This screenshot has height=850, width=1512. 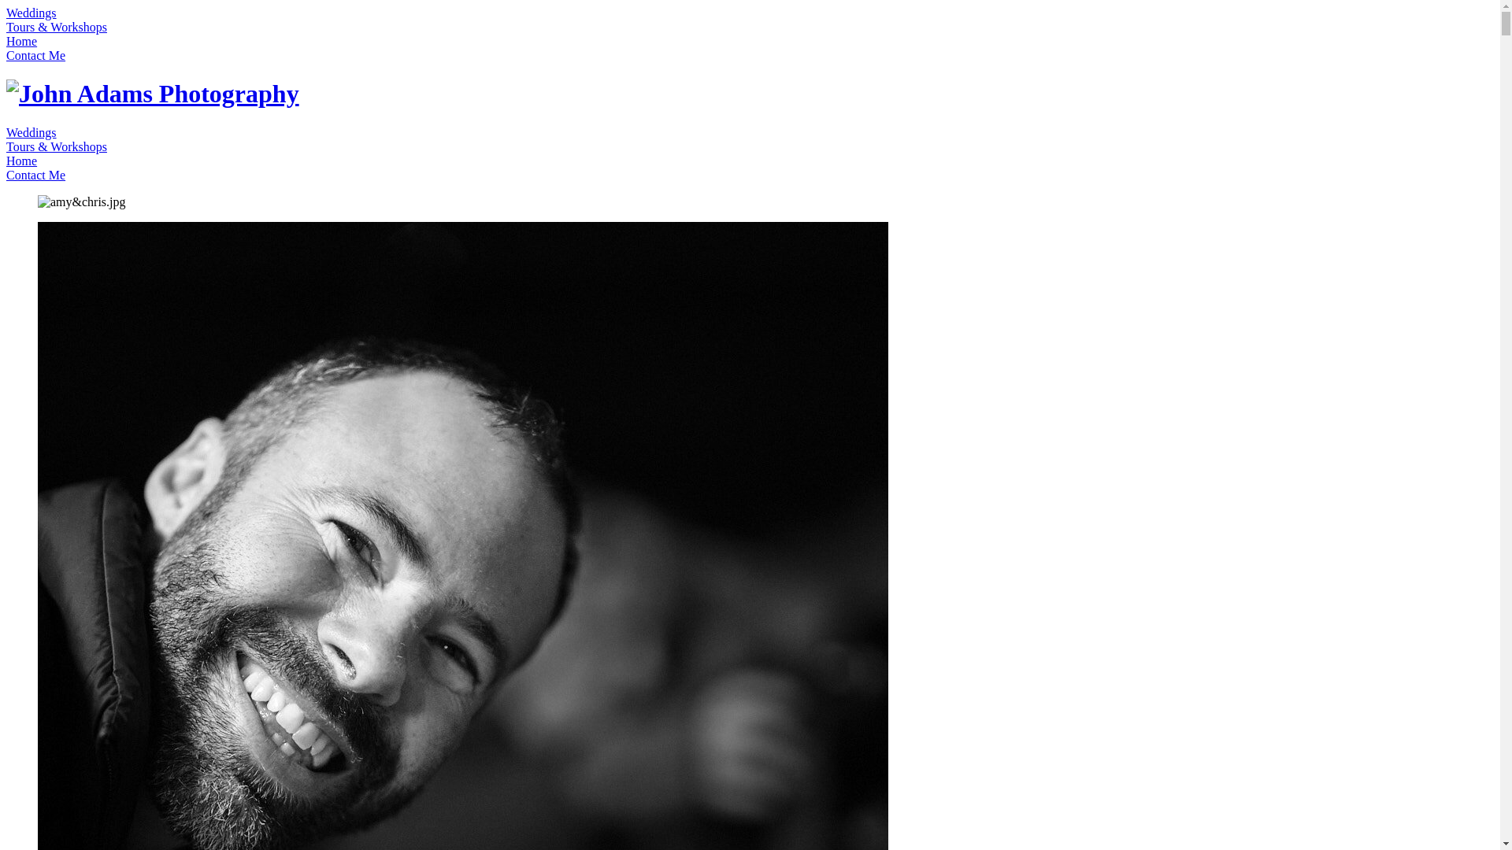 I want to click on Contact Me, so click(x=36, y=175).